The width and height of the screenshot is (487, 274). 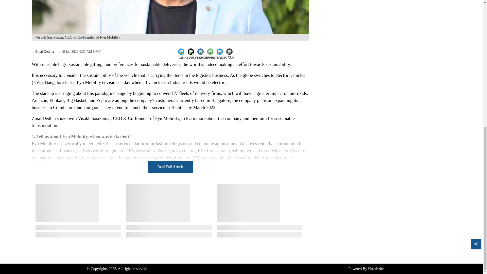 I want to click on LinkedIn, so click(x=187, y=51).